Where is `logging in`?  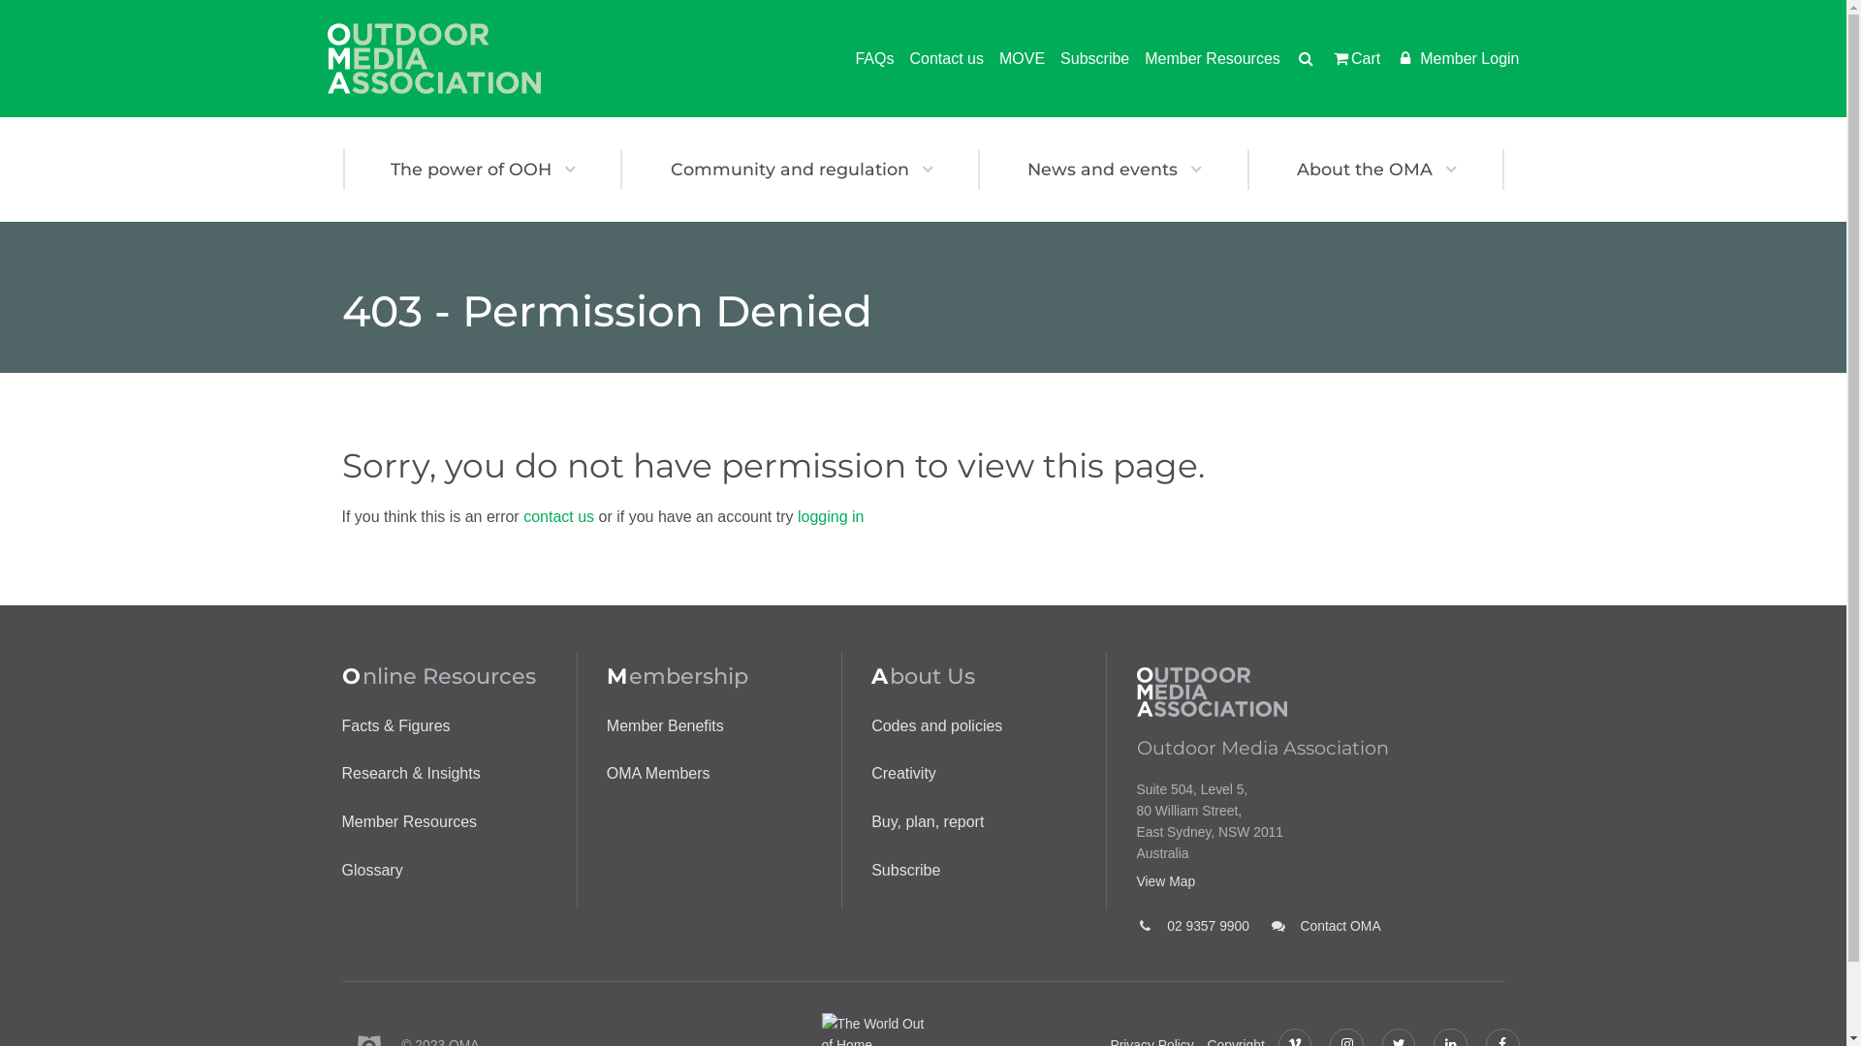
logging in is located at coordinates (832, 517).